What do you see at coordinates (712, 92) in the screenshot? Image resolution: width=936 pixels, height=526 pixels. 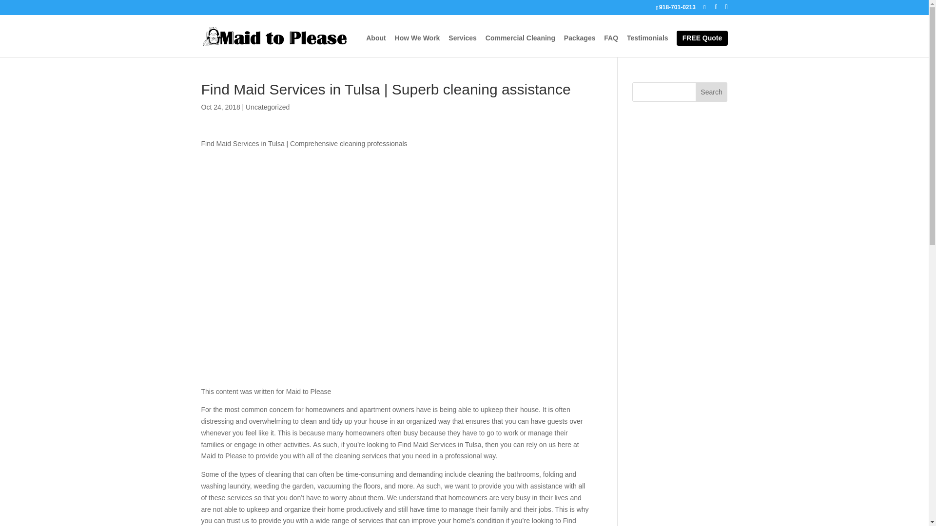 I see `Search` at bounding box center [712, 92].